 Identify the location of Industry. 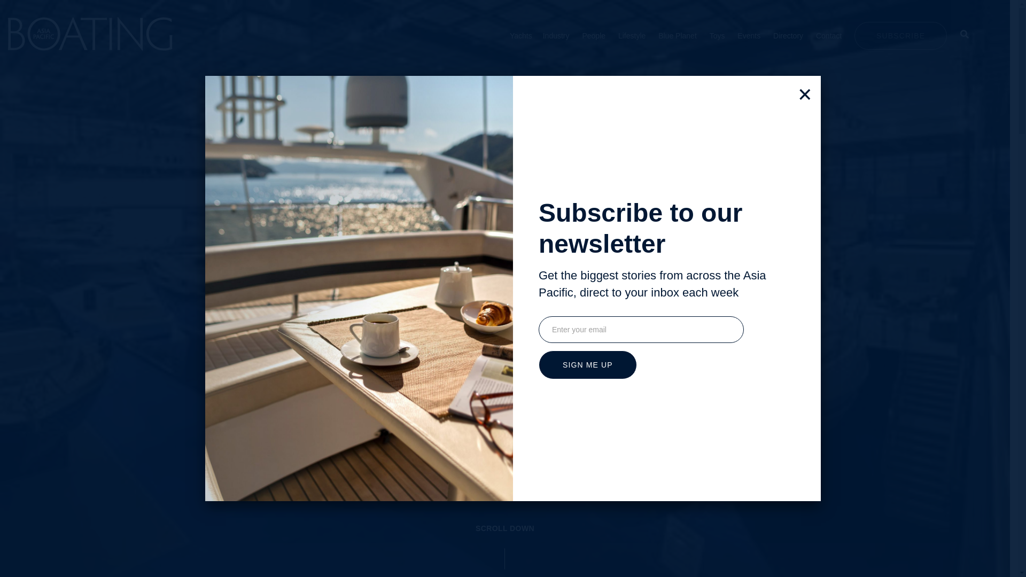
(556, 35).